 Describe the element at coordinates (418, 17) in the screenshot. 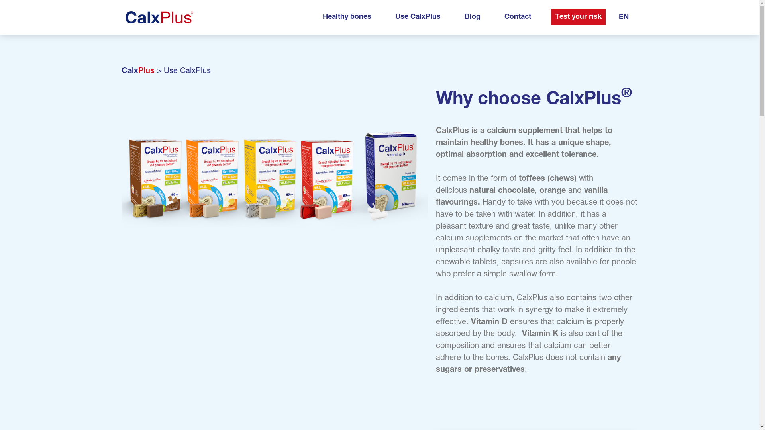

I see `Use CalxPlus` at that location.